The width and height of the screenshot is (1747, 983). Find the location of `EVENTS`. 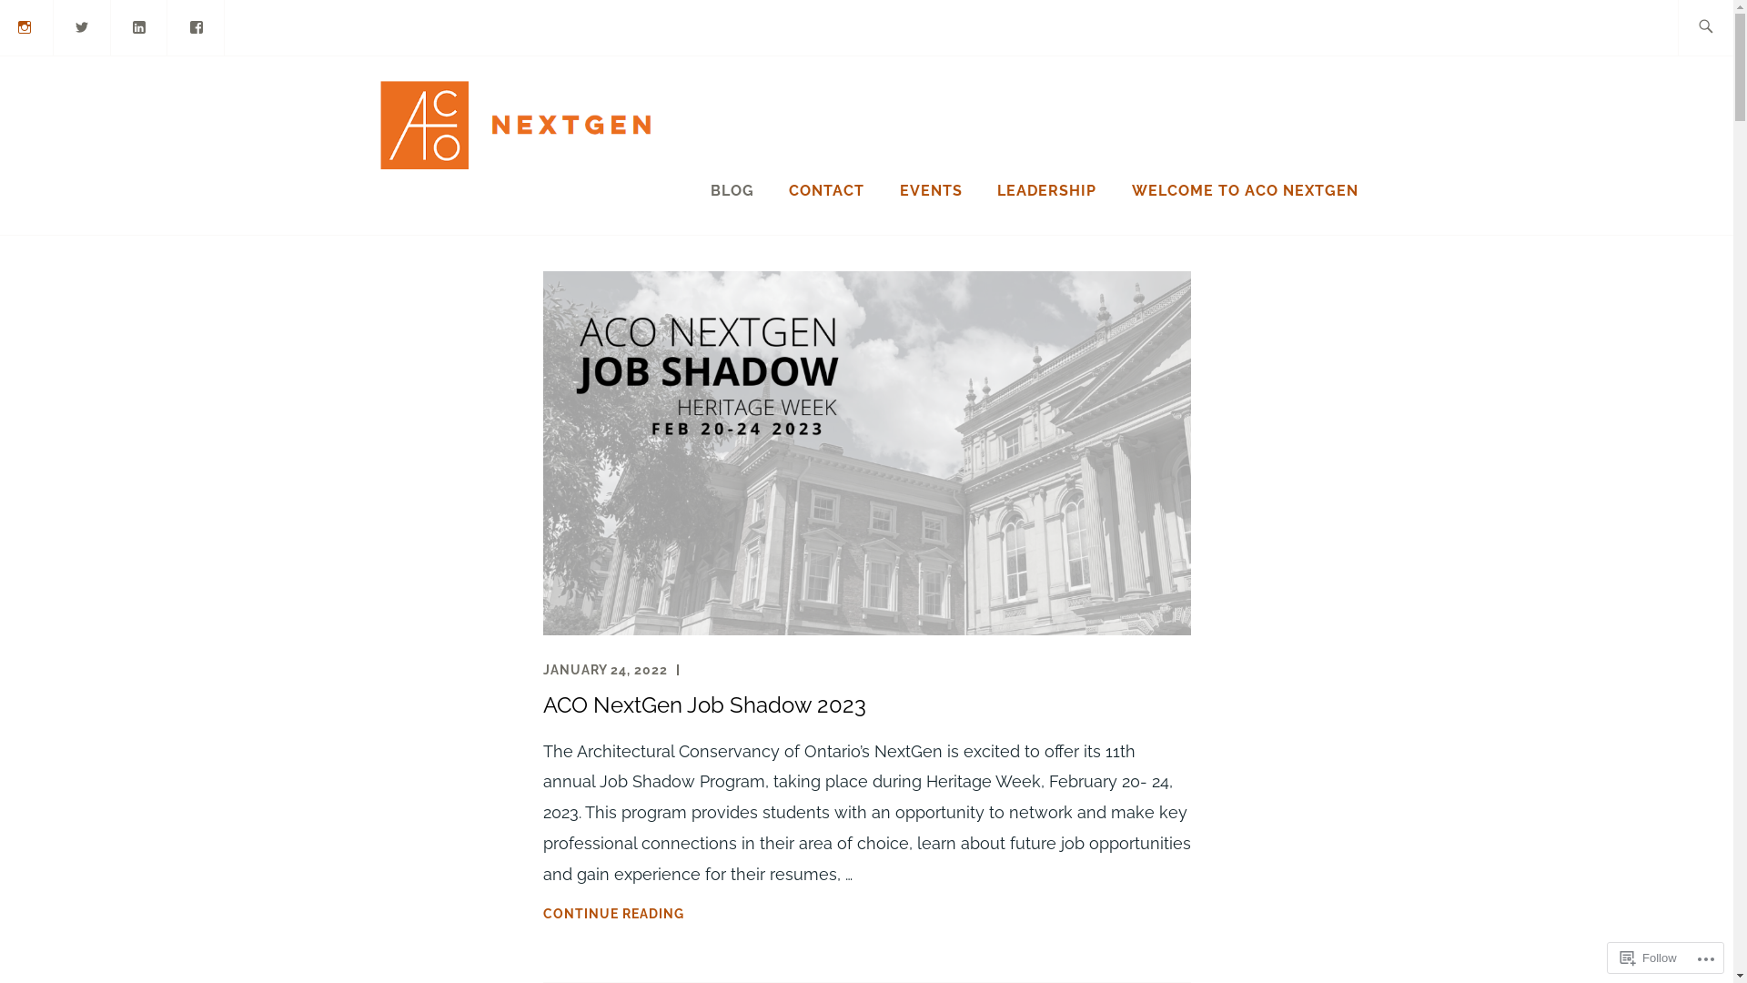

EVENTS is located at coordinates (932, 191).